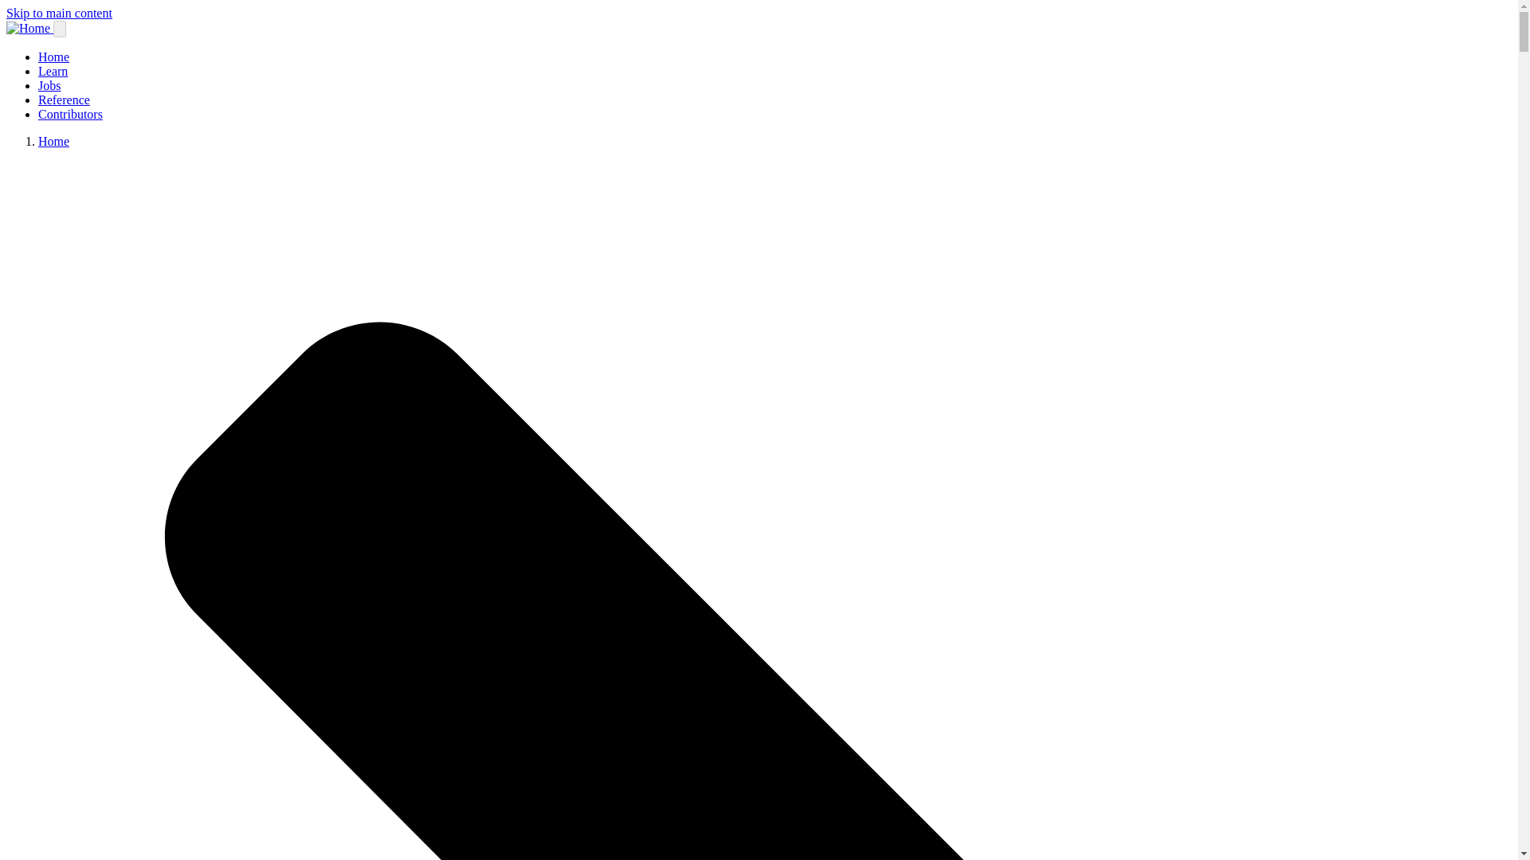 This screenshot has height=860, width=1530. I want to click on Reference, so click(64, 99).